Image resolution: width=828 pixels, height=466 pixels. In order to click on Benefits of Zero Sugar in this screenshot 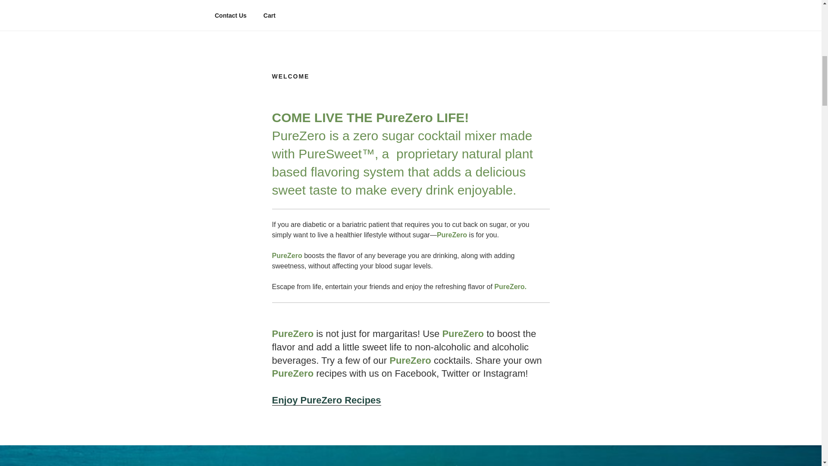, I will do `click(387, 2)`.